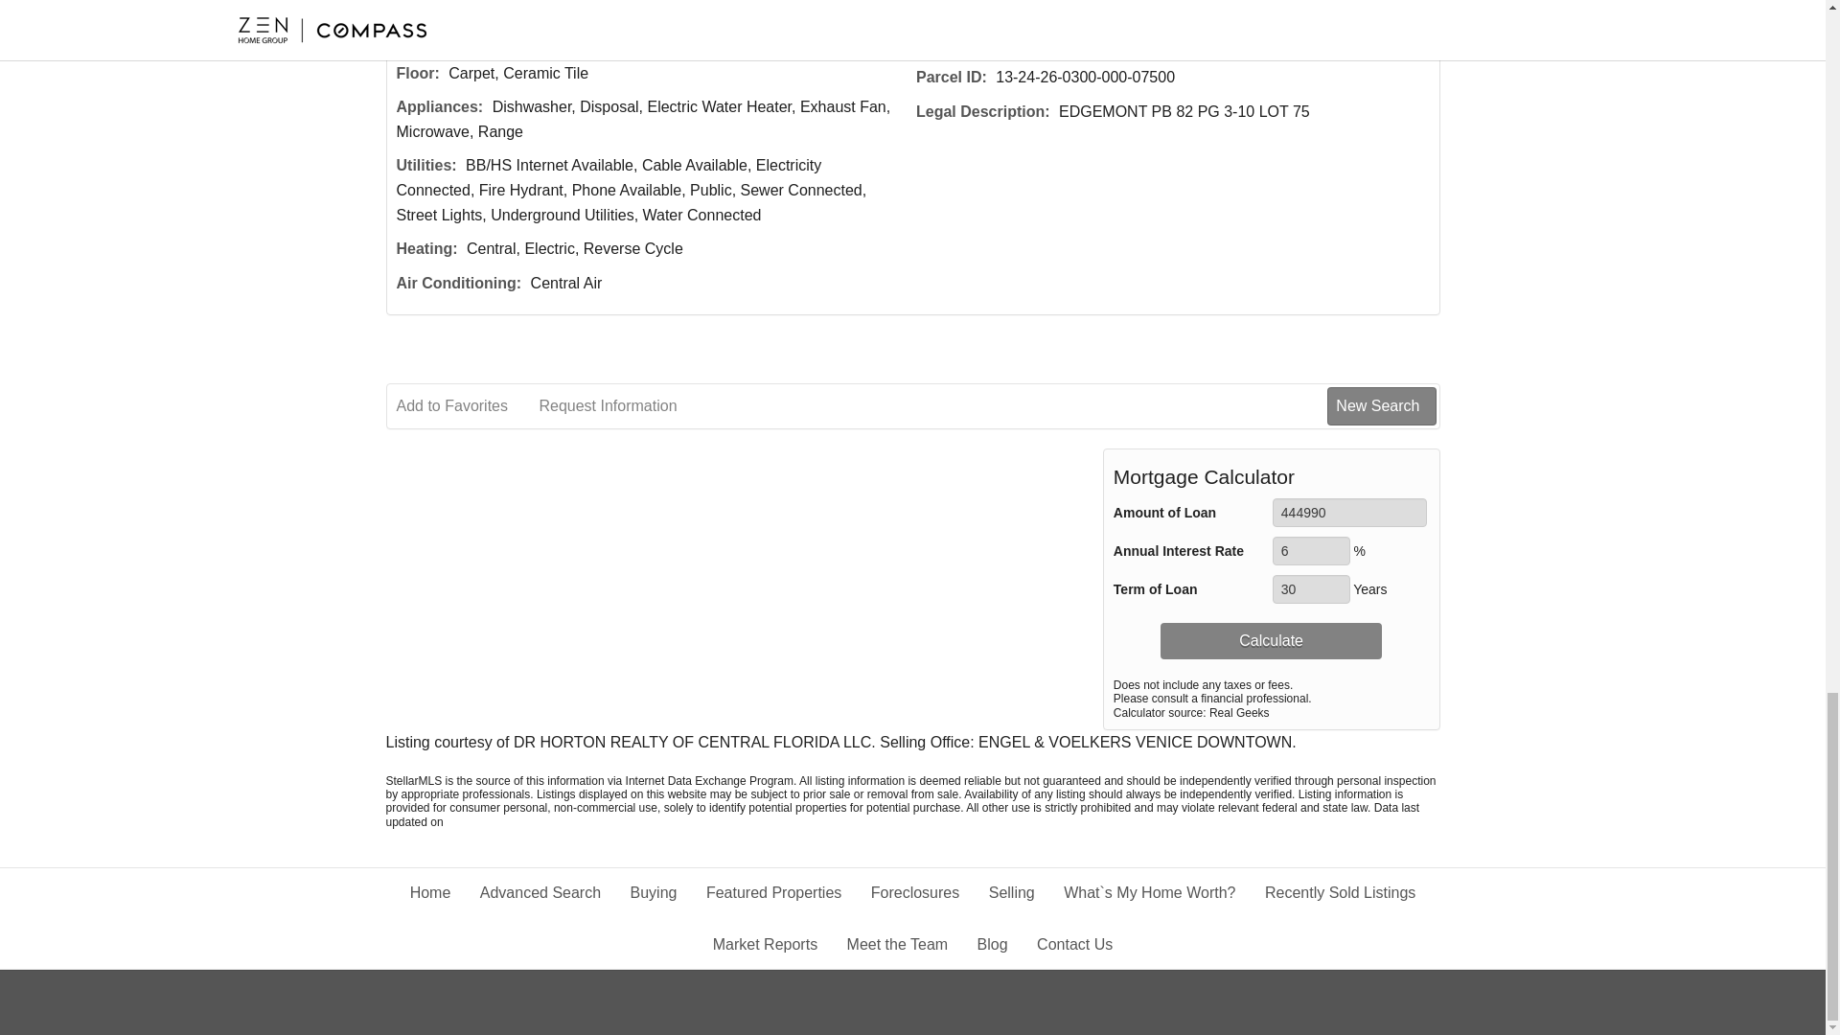  Describe the element at coordinates (1349, 512) in the screenshot. I see `444990` at that location.